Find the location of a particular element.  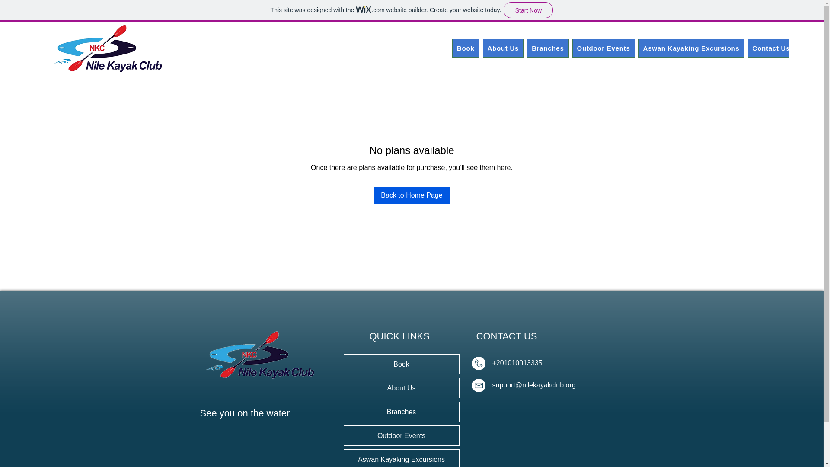

Branches is located at coordinates (548, 48).